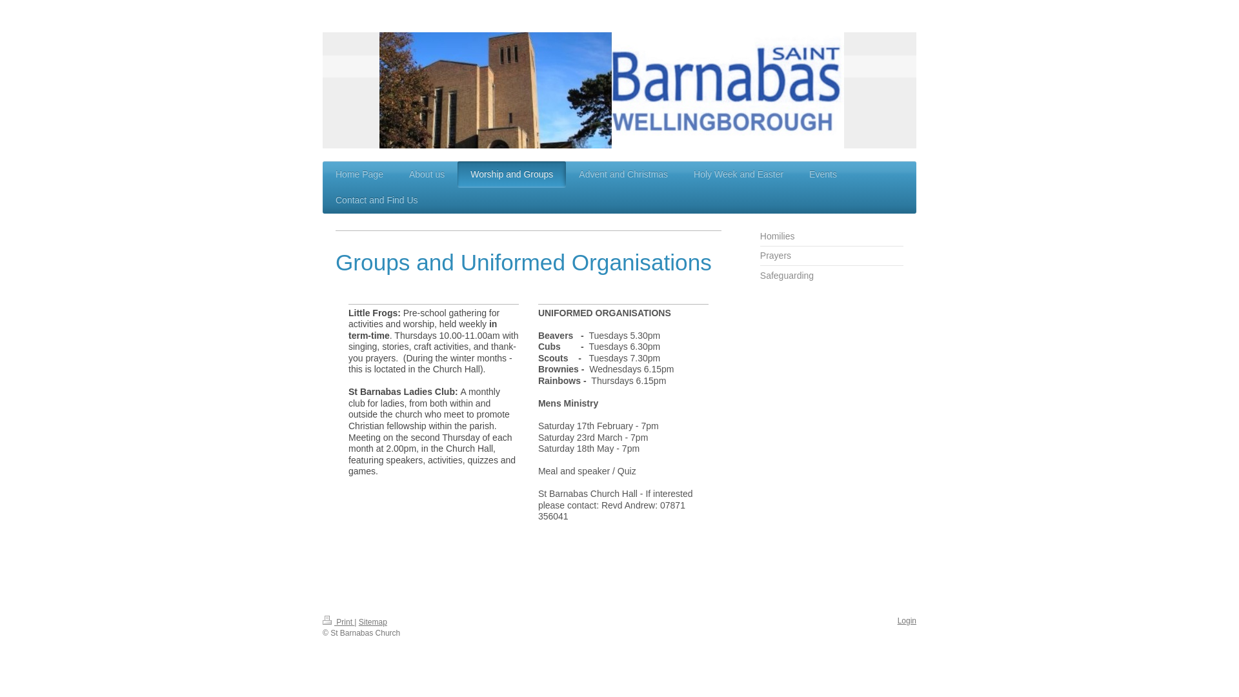  I want to click on Safeguarding, so click(831, 275).